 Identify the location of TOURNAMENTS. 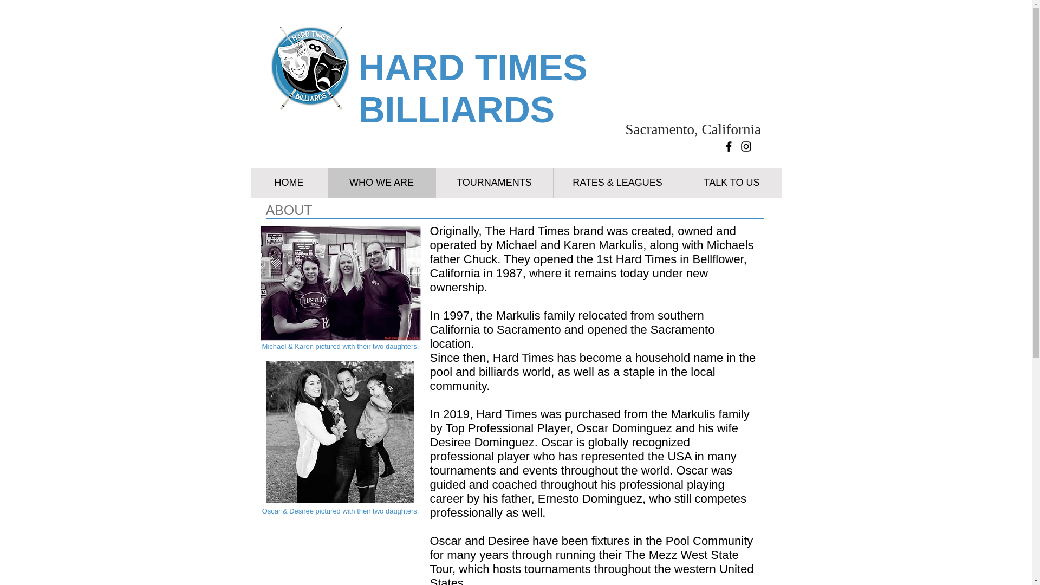
(494, 183).